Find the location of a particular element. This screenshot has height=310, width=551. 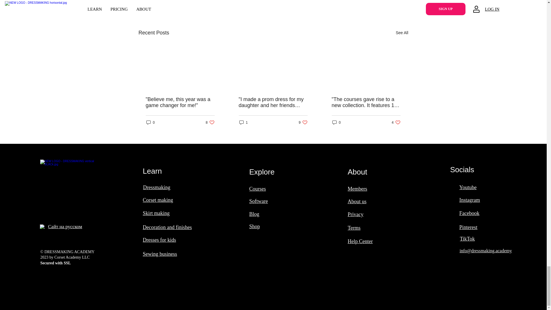

1 is located at coordinates (210, 122).